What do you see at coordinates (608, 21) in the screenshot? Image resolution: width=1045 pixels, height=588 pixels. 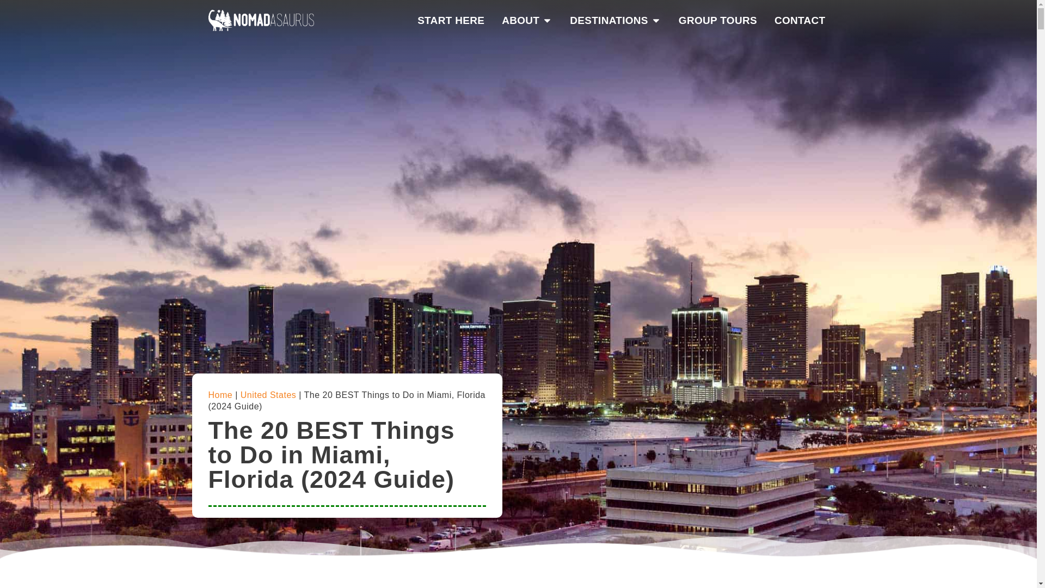 I see `DESTINATIONS` at bounding box center [608, 21].